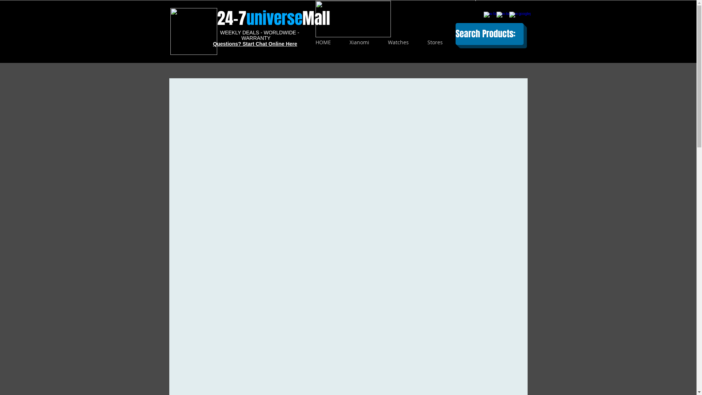  I want to click on Xianomi, so click(359, 42).